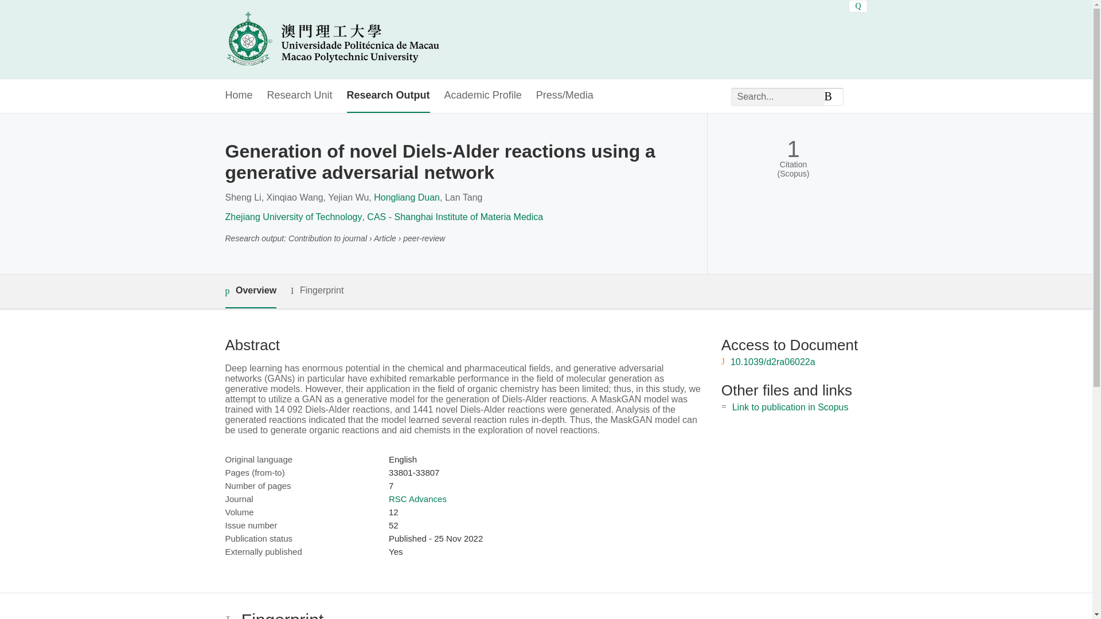 The height and width of the screenshot is (619, 1101). What do you see at coordinates (293, 217) in the screenshot?
I see `Zhejiang University of Technology` at bounding box center [293, 217].